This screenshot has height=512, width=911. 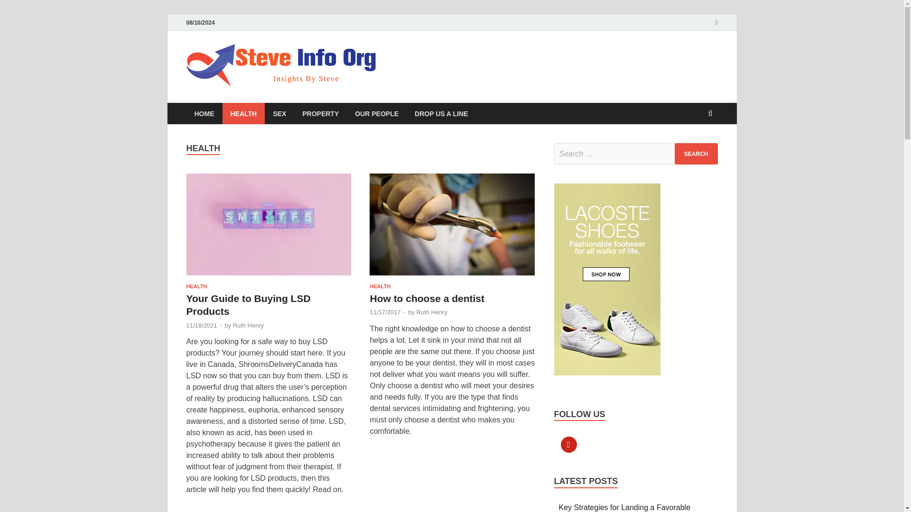 What do you see at coordinates (568, 444) in the screenshot?
I see `Instagram` at bounding box center [568, 444].